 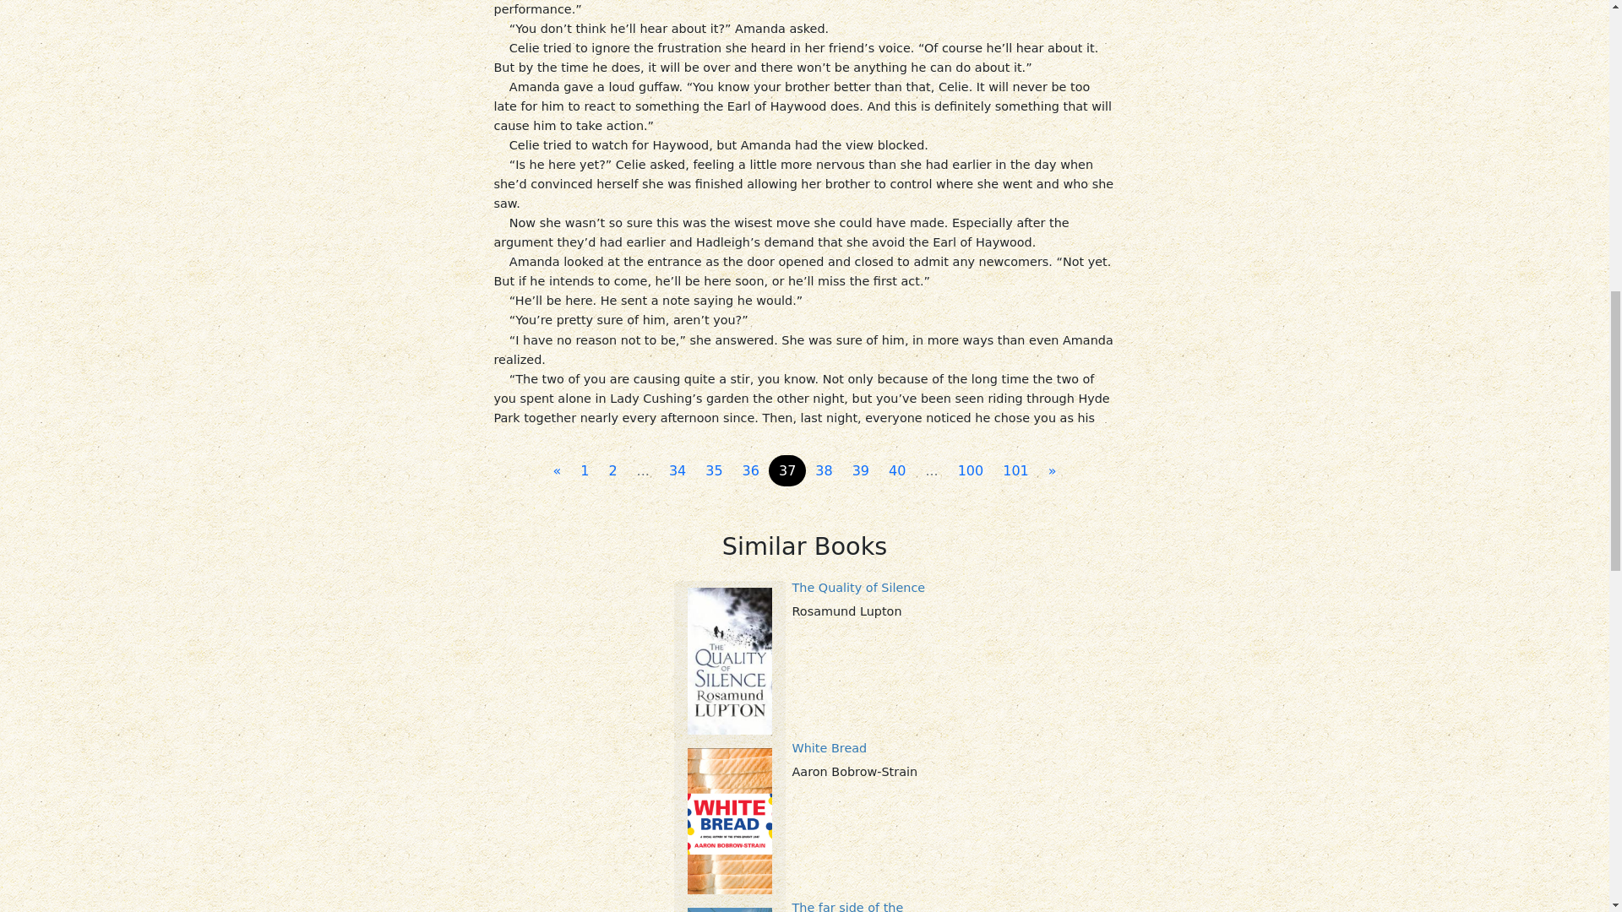 What do you see at coordinates (750, 470) in the screenshot?
I see `36` at bounding box center [750, 470].